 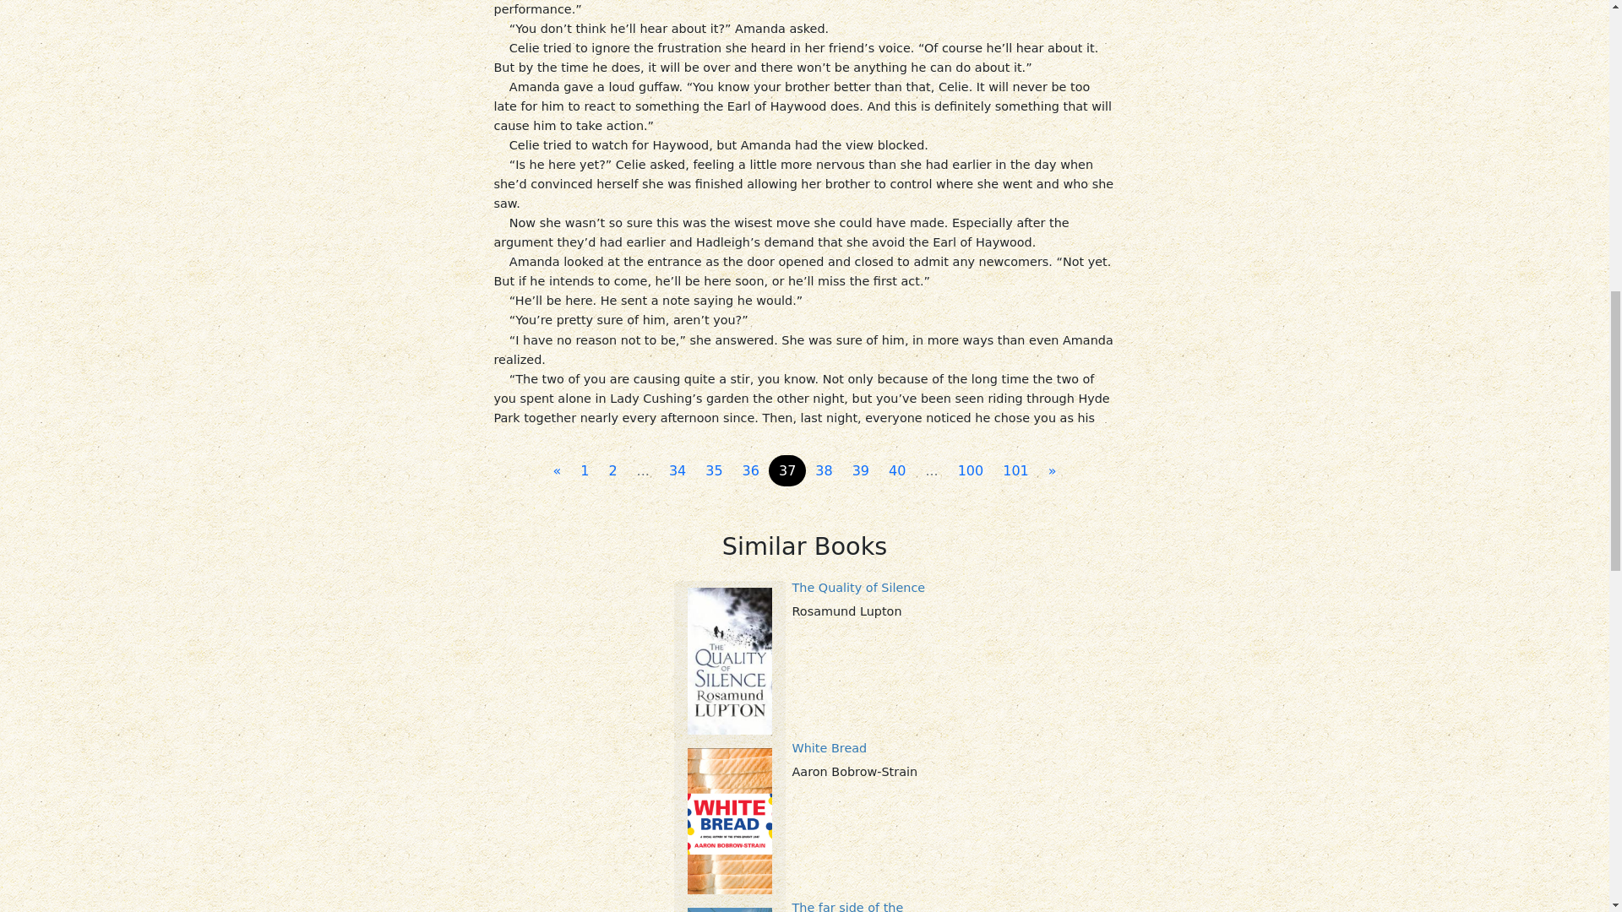 What do you see at coordinates (750, 470) in the screenshot?
I see `36` at bounding box center [750, 470].